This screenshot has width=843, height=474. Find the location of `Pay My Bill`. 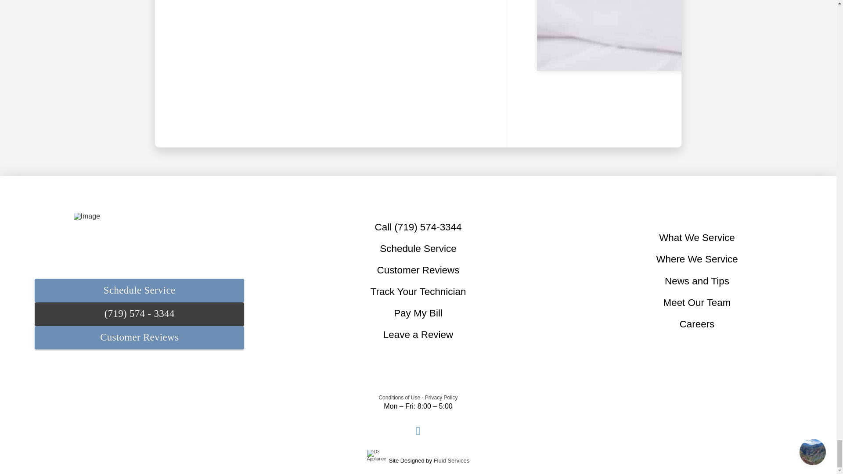

Pay My Bill is located at coordinates (418, 313).